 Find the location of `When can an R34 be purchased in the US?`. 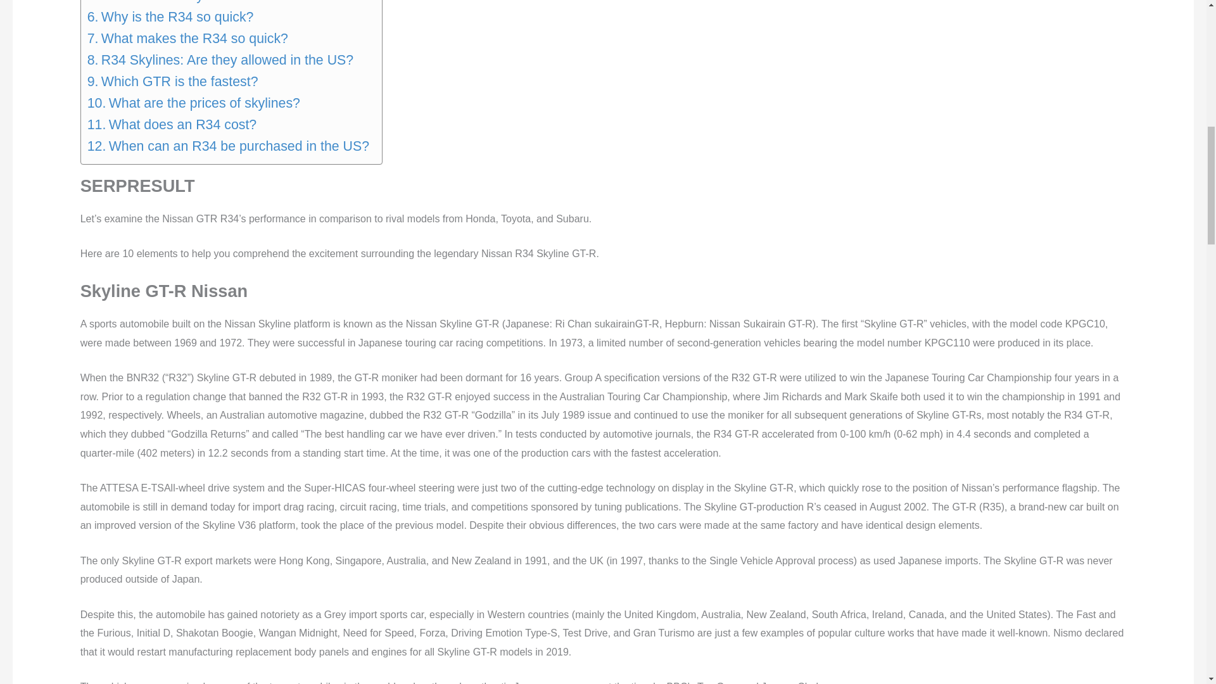

When can an R34 be purchased in the US? is located at coordinates (228, 146).